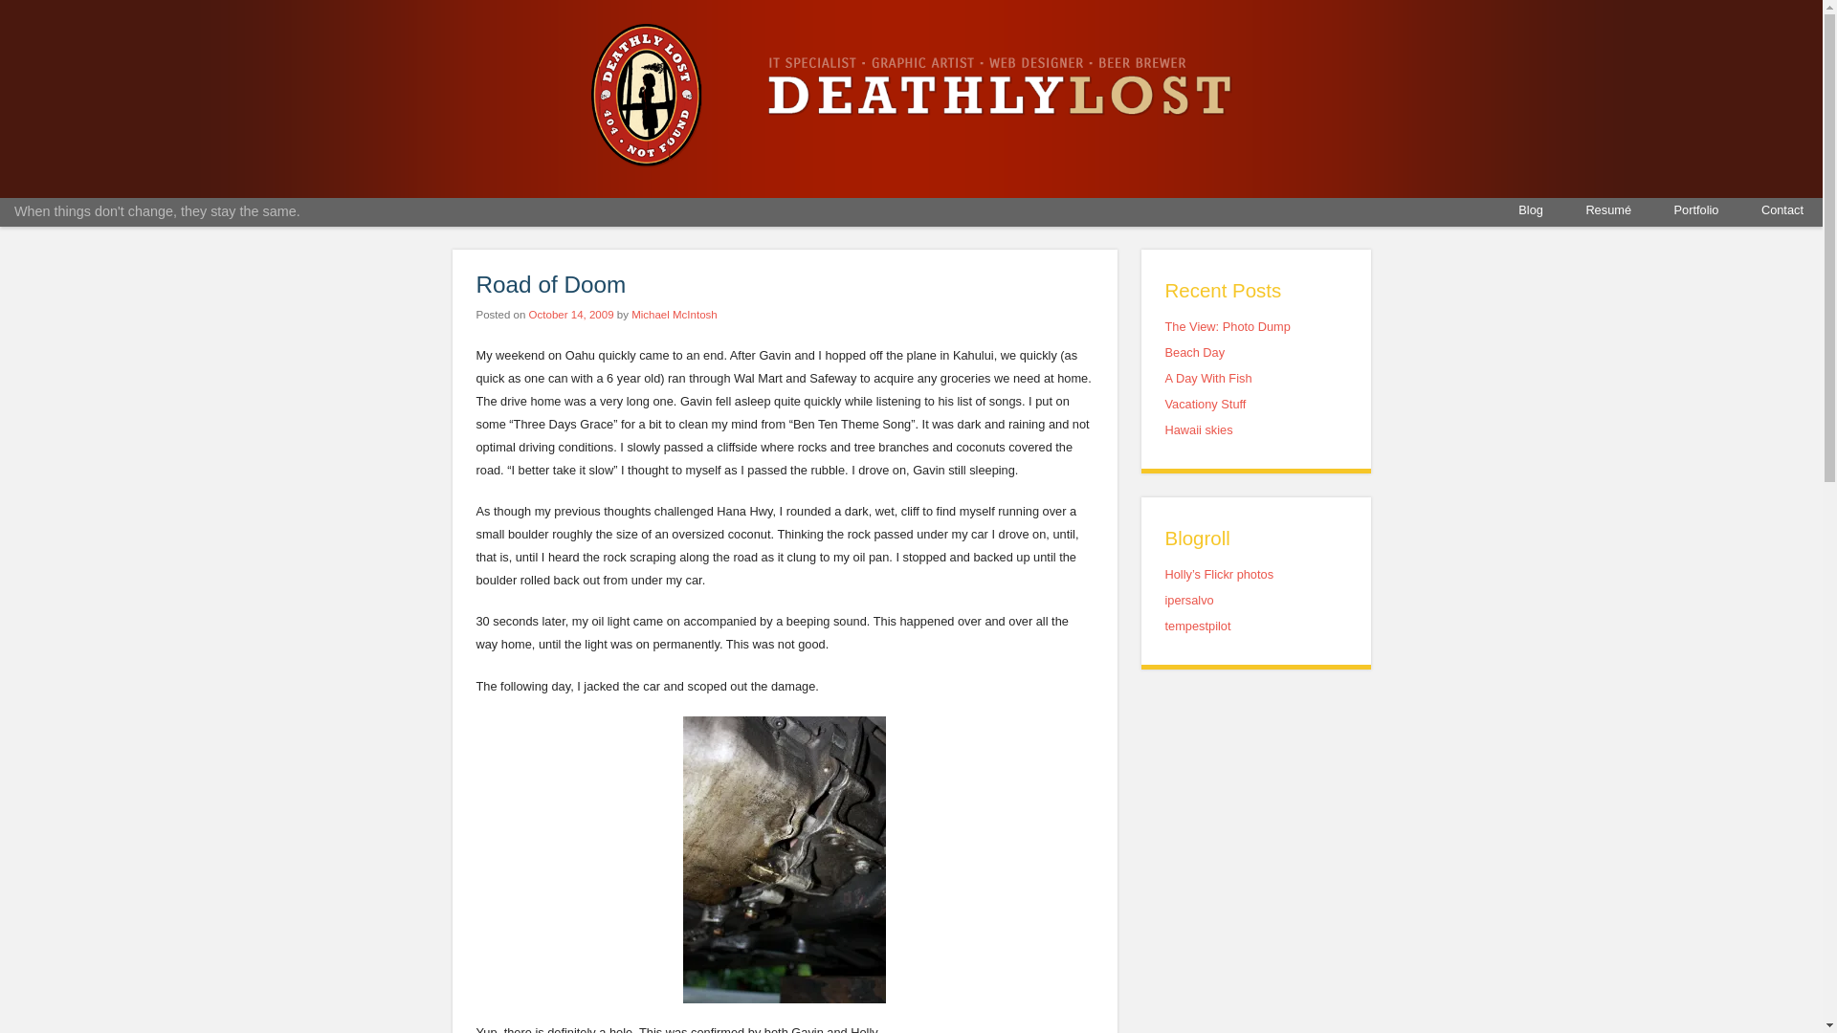 The height and width of the screenshot is (1033, 1837). I want to click on October 14, 2009, so click(570, 314).